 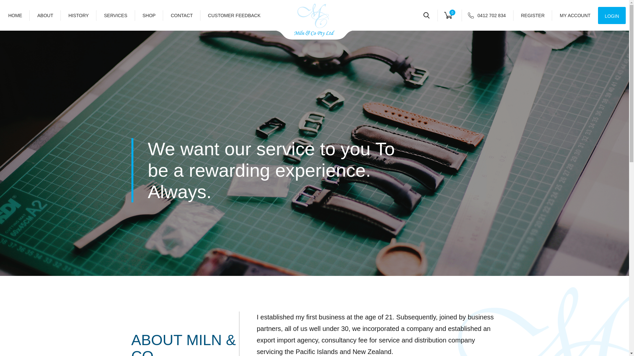 What do you see at coordinates (149, 15) in the screenshot?
I see `SHOP` at bounding box center [149, 15].